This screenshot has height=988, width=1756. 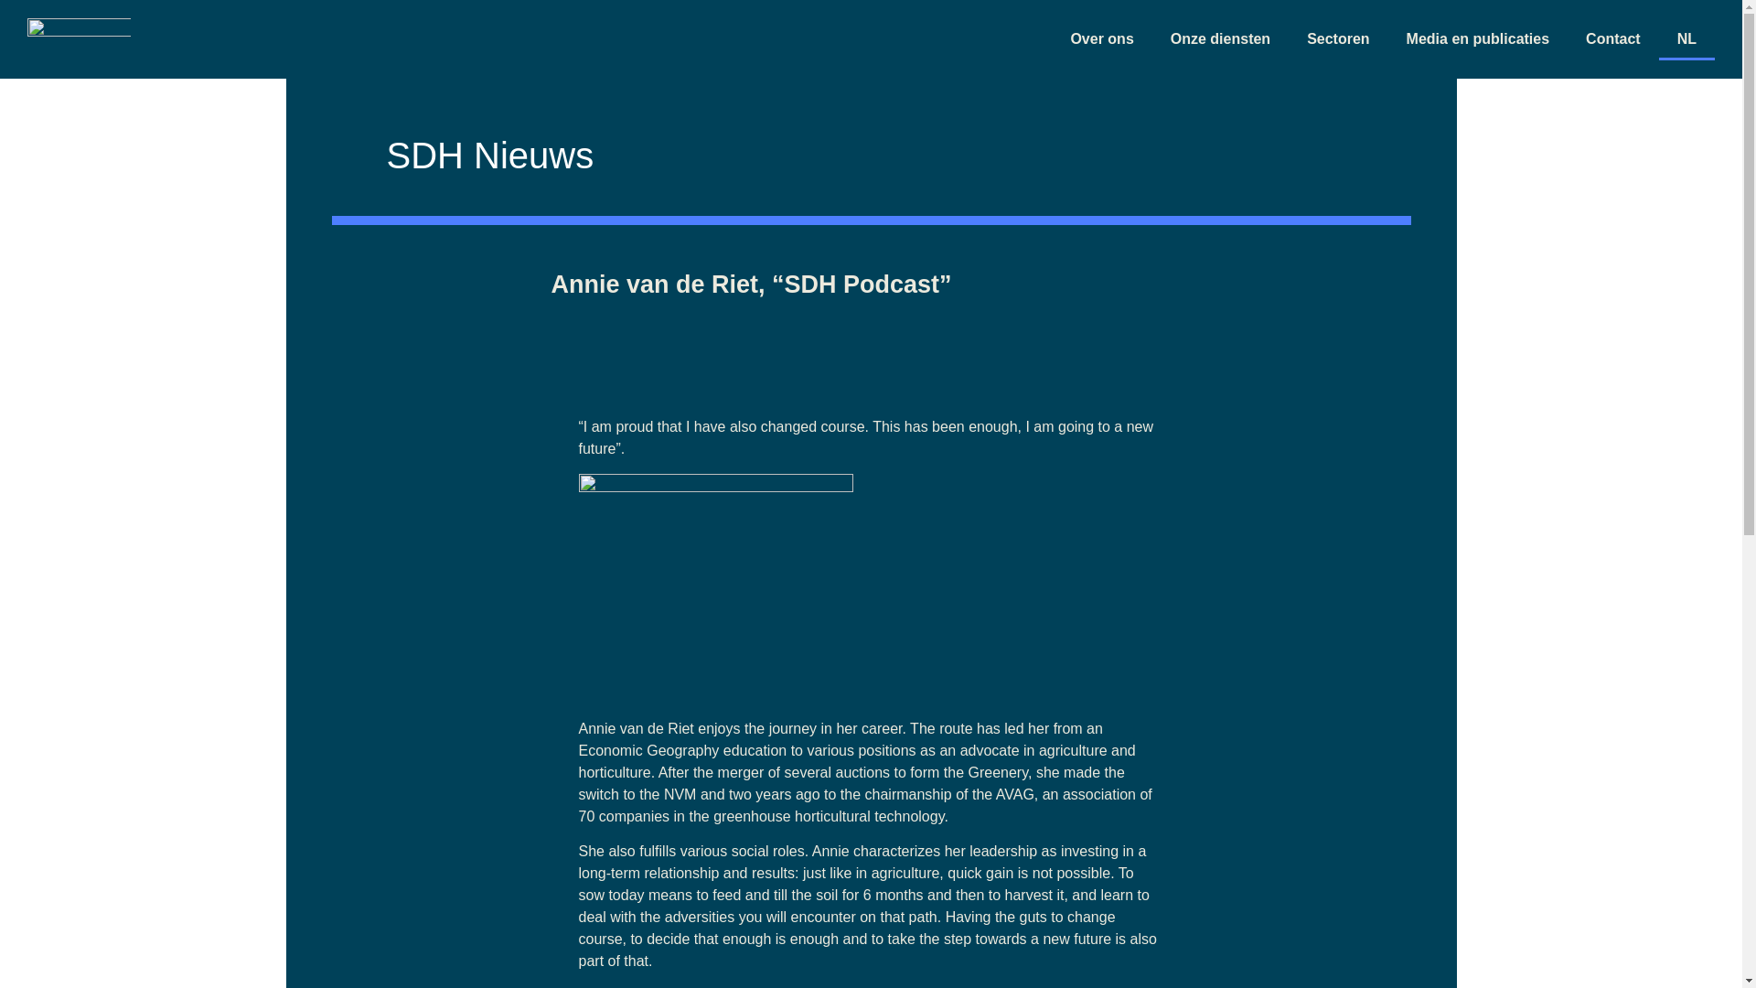 What do you see at coordinates (1101, 38) in the screenshot?
I see `Over ons` at bounding box center [1101, 38].